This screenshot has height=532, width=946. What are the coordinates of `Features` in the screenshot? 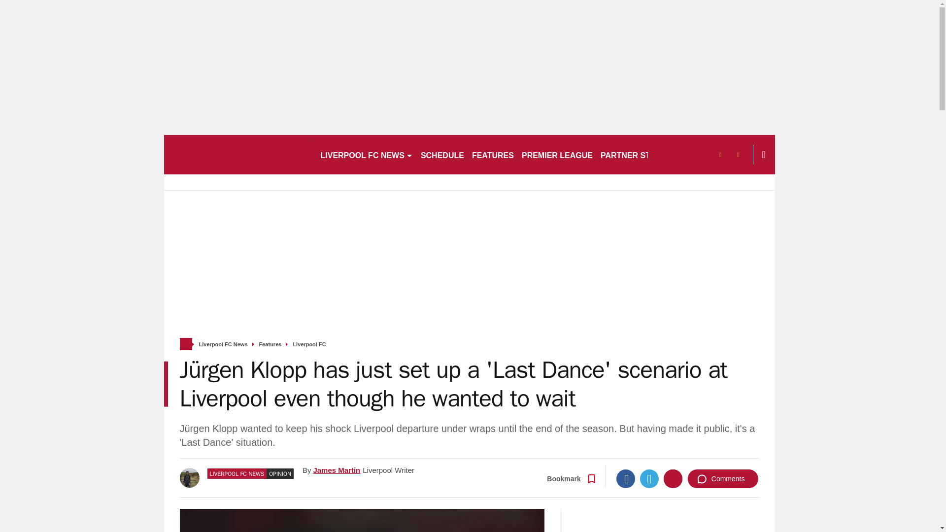 It's located at (270, 345).